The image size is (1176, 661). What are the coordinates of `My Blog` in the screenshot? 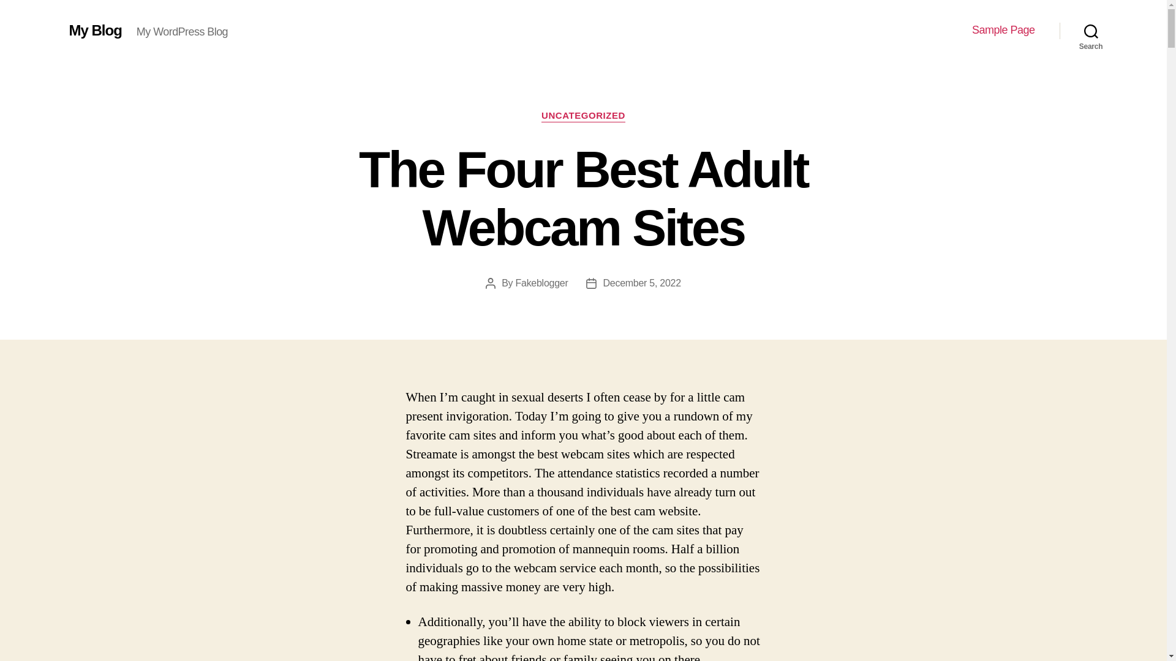 It's located at (94, 30).